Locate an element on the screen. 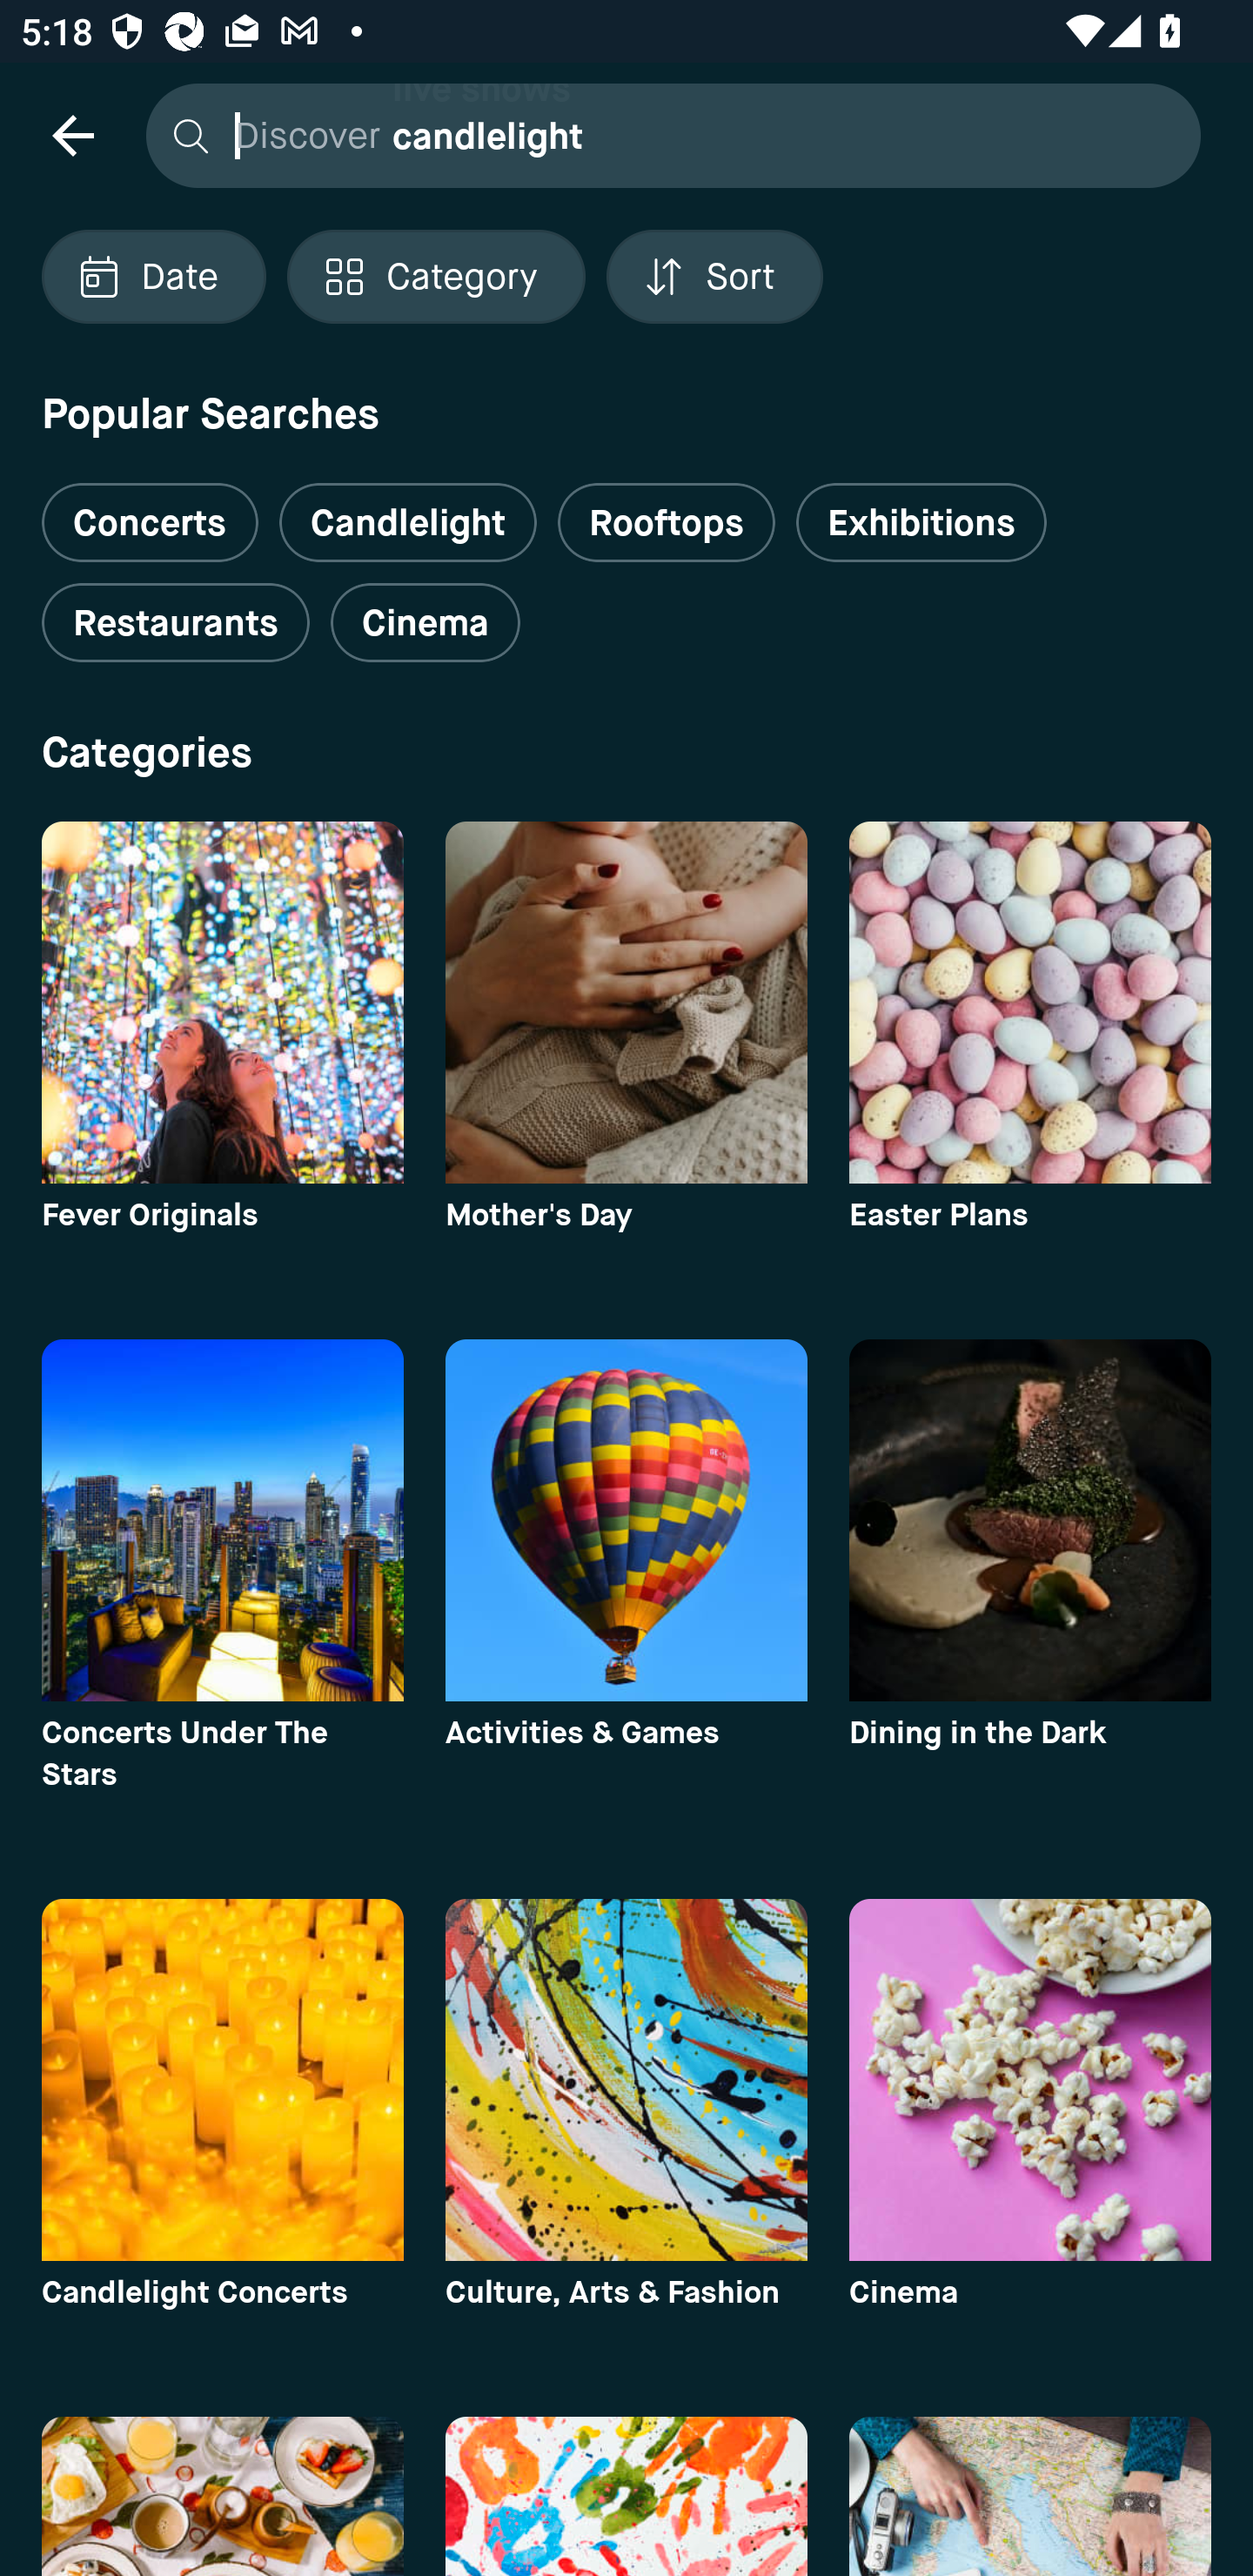  Rooftops is located at coordinates (667, 522).